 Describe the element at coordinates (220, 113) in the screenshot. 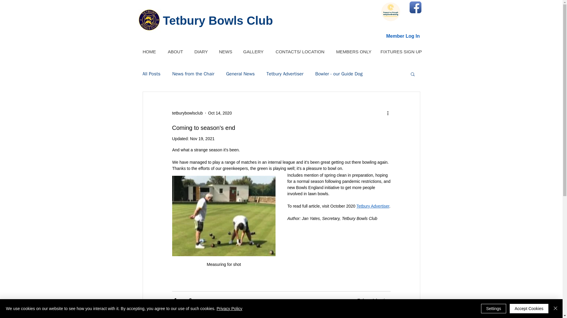

I see `Oct 14, 2020` at that location.